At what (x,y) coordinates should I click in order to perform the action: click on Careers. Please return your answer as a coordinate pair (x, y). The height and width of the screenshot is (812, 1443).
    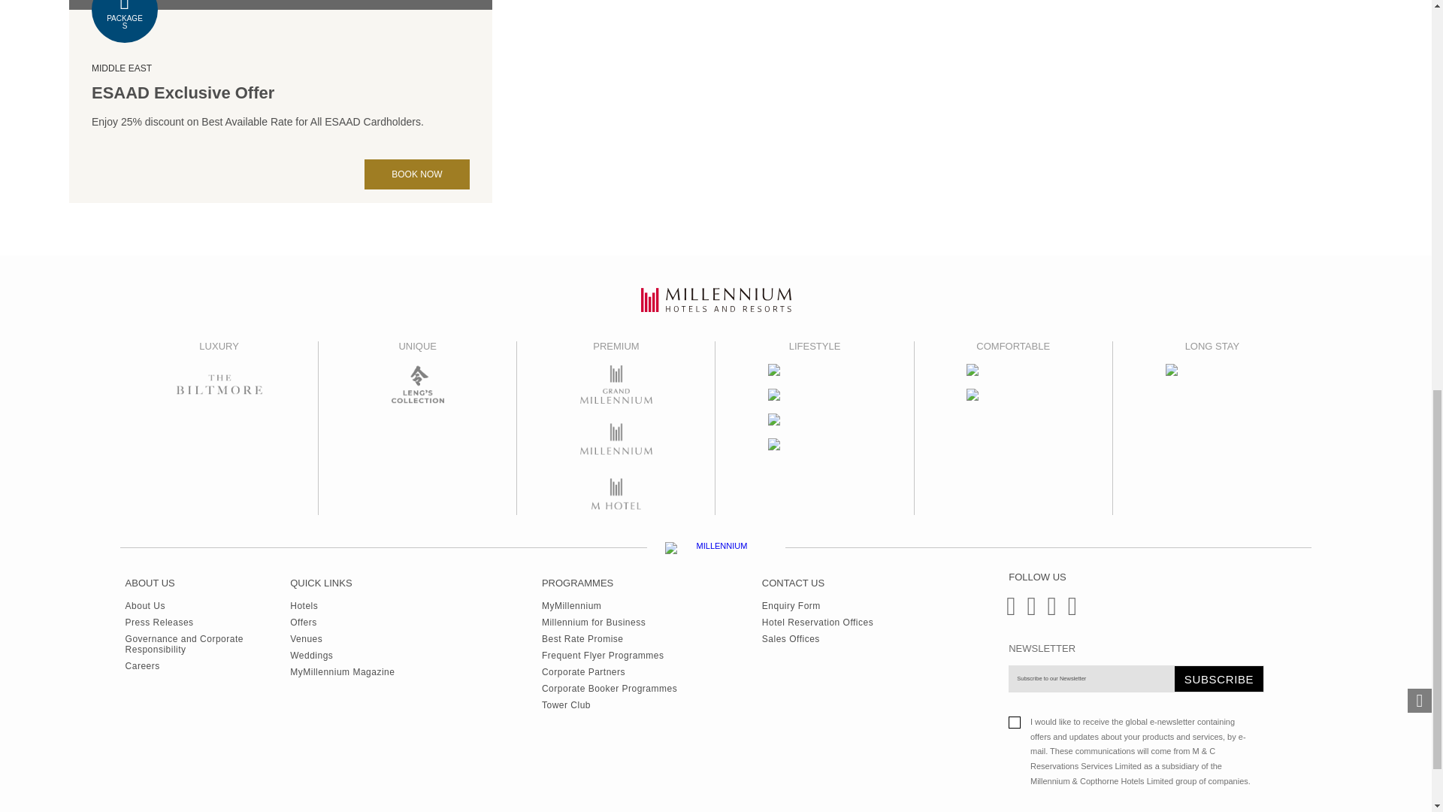
    Looking at the image, I should click on (208, 663).